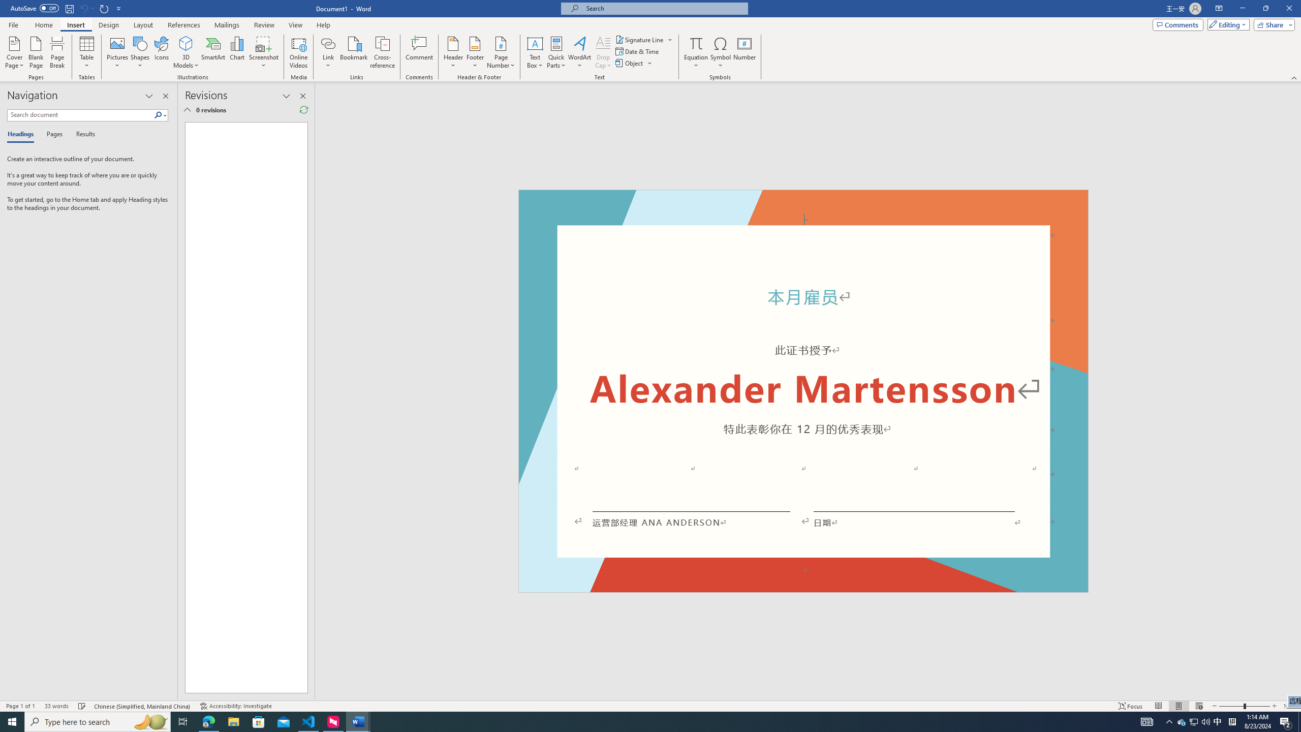 This screenshot has width=1301, height=732. What do you see at coordinates (1244, 706) in the screenshot?
I see `Zoom` at bounding box center [1244, 706].